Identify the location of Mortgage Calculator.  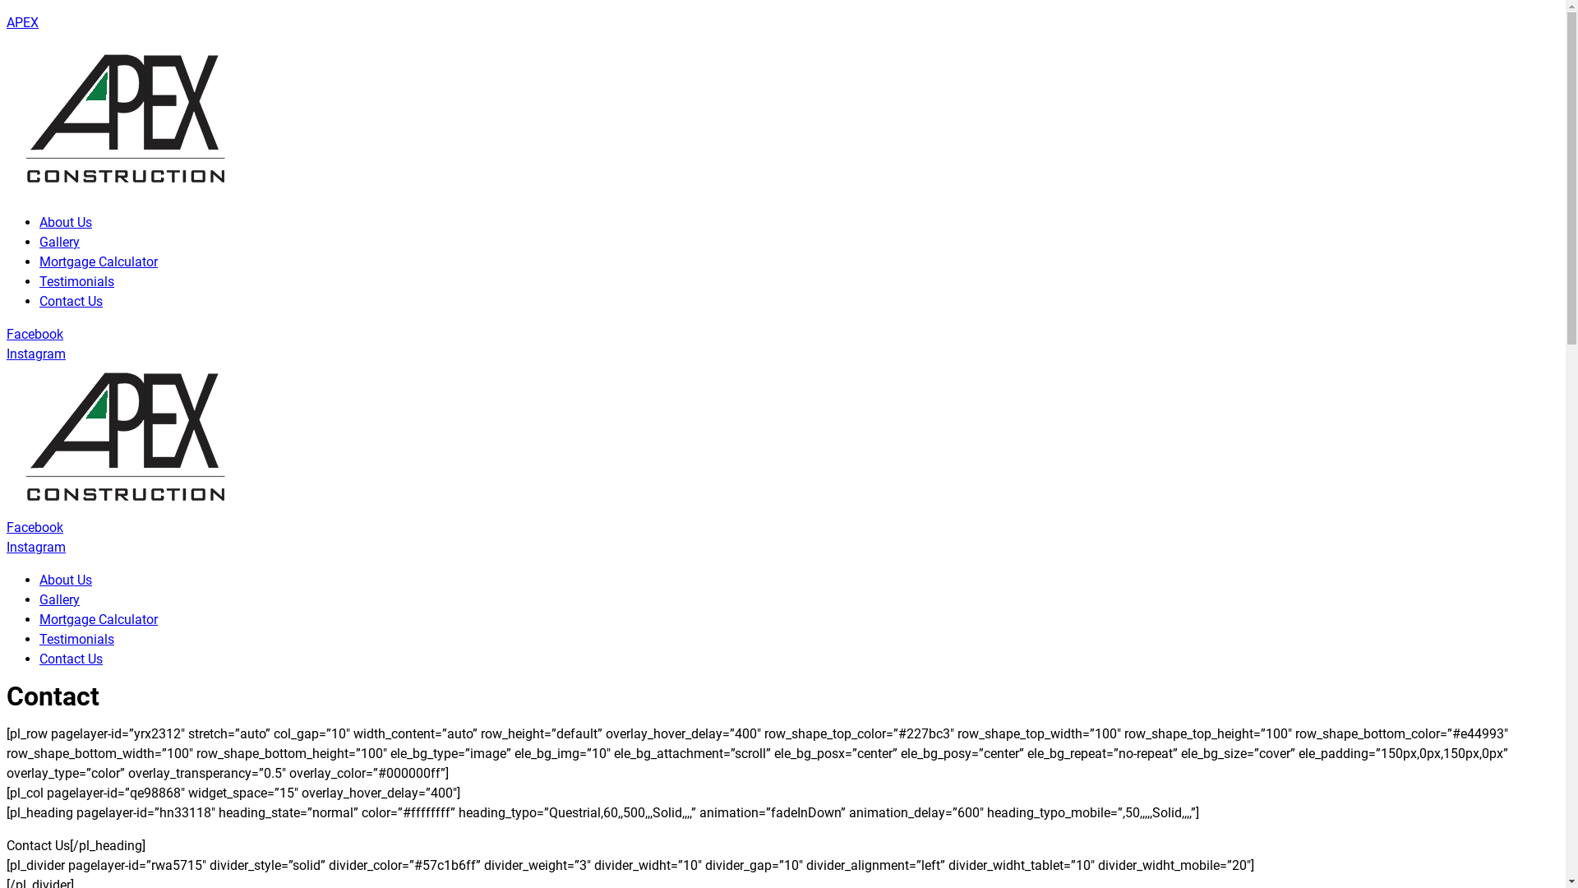
(99, 261).